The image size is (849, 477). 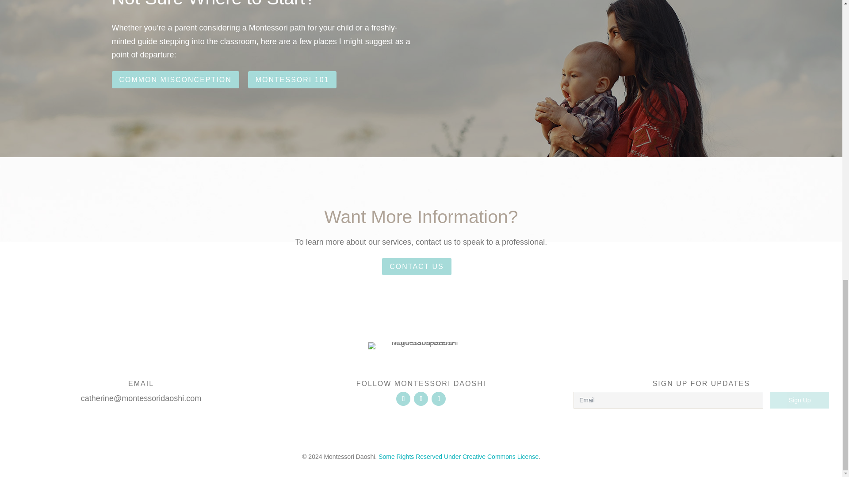 I want to click on Follow on Facebook, so click(x=403, y=398).